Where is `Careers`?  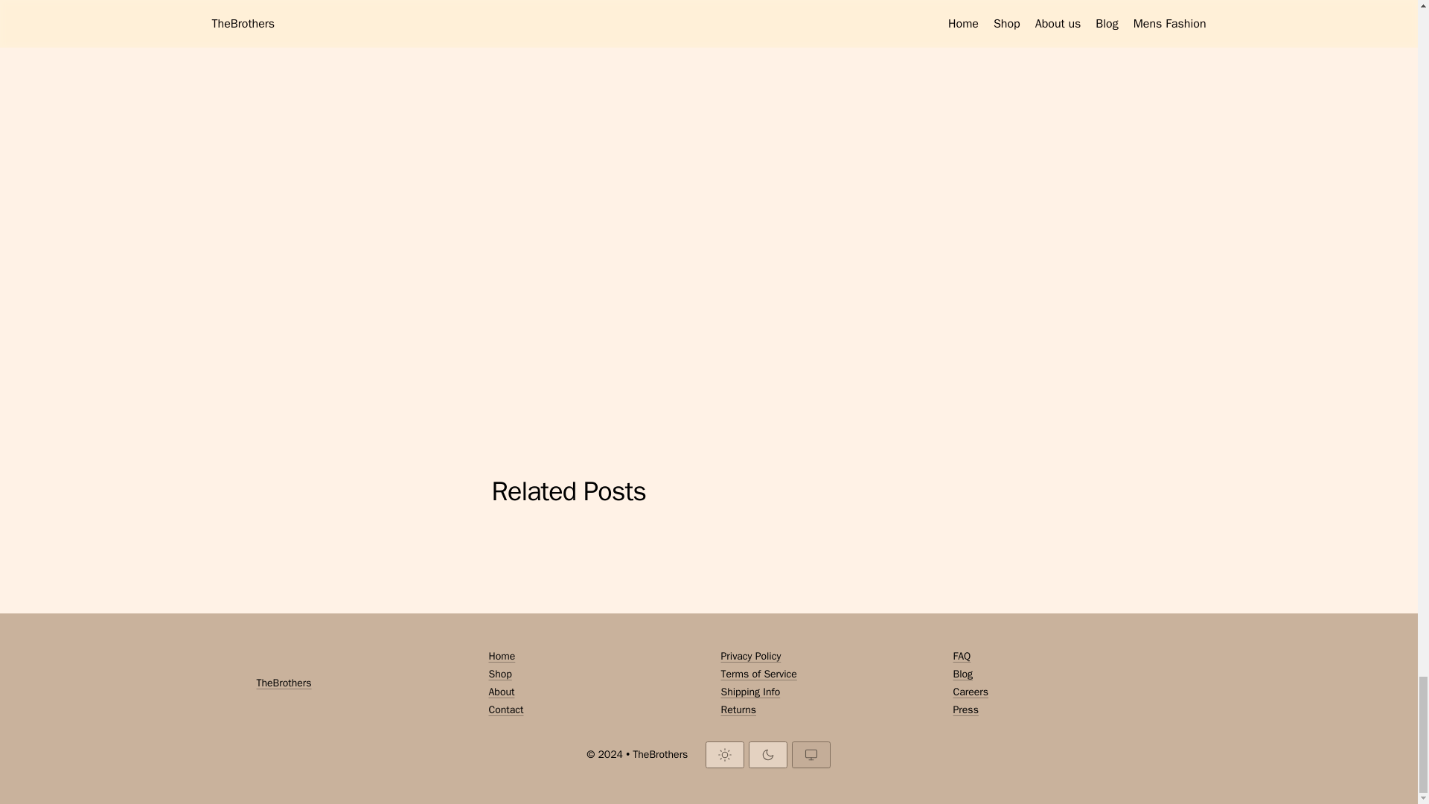
Careers is located at coordinates (1057, 692).